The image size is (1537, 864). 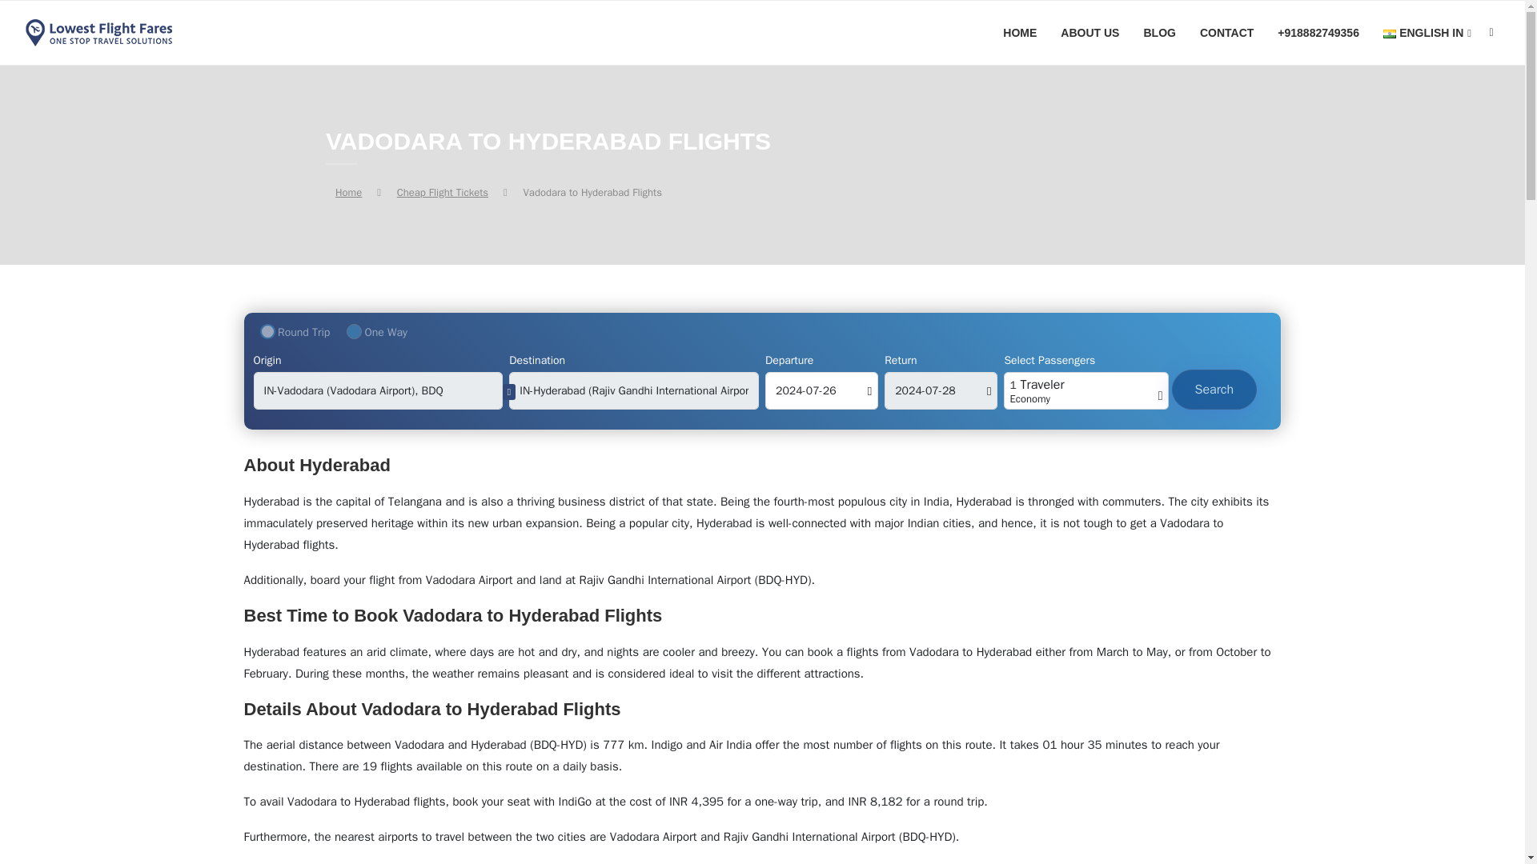 What do you see at coordinates (941, 390) in the screenshot?
I see `2024-07-28` at bounding box center [941, 390].